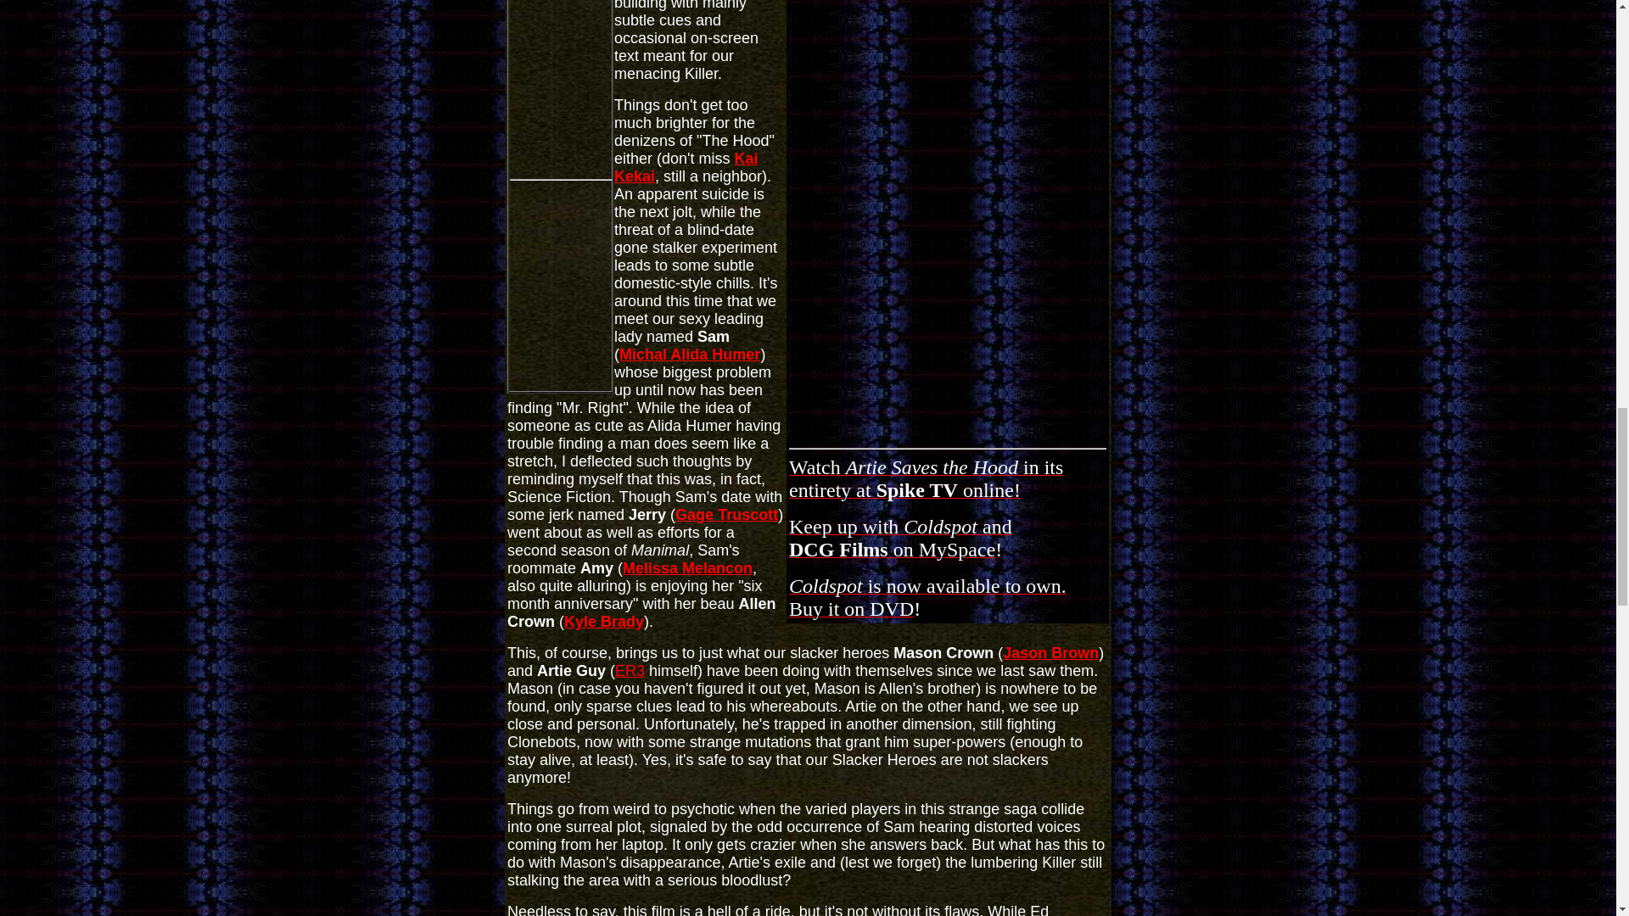 The height and width of the screenshot is (916, 1629). Describe the element at coordinates (630, 670) in the screenshot. I see `ER3` at that location.